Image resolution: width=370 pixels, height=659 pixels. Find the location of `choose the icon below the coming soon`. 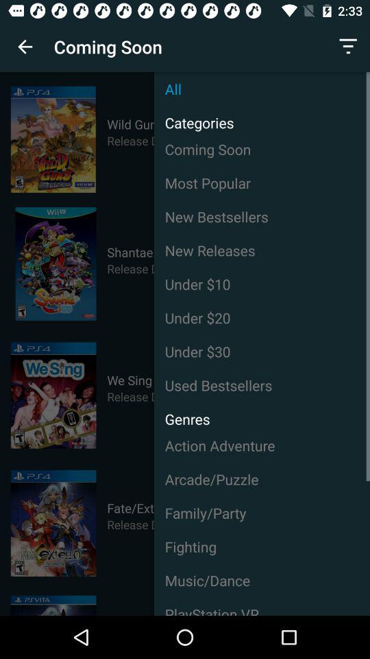

choose the icon below the coming soon is located at coordinates (262, 183).